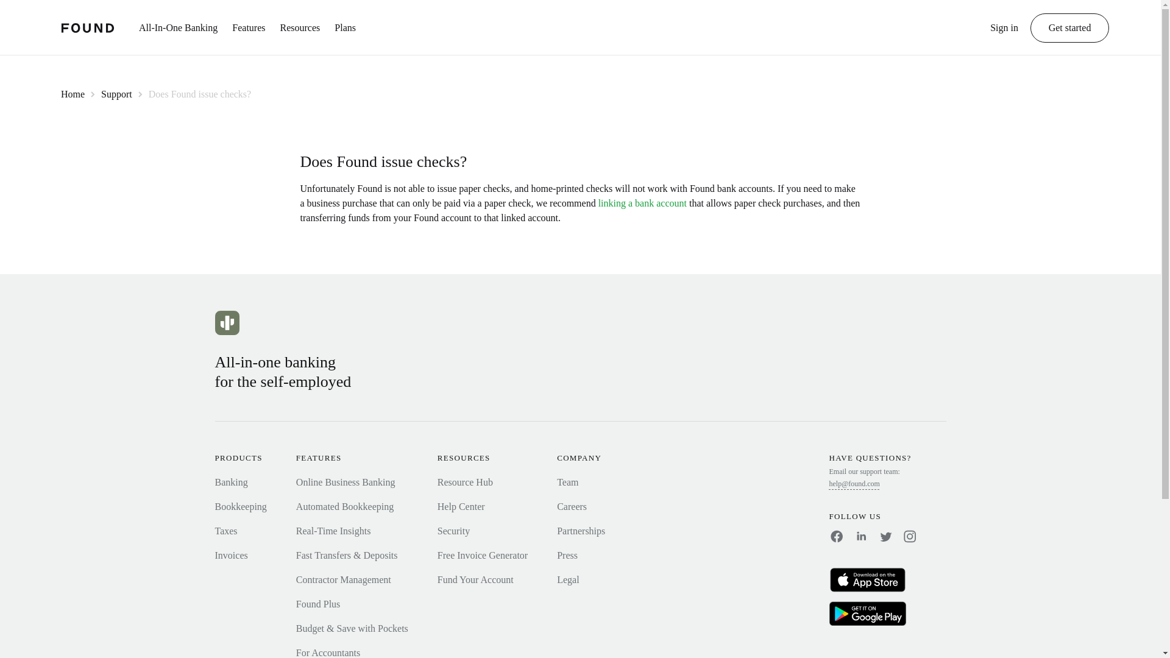 The image size is (1170, 658). Describe the element at coordinates (225, 531) in the screenshot. I see `Taxes` at that location.